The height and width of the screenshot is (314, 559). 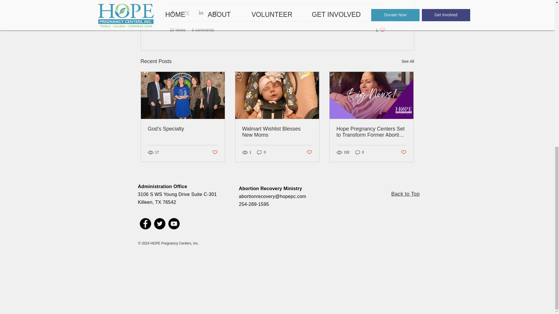 I want to click on Post not marked as liked, so click(x=408, y=61).